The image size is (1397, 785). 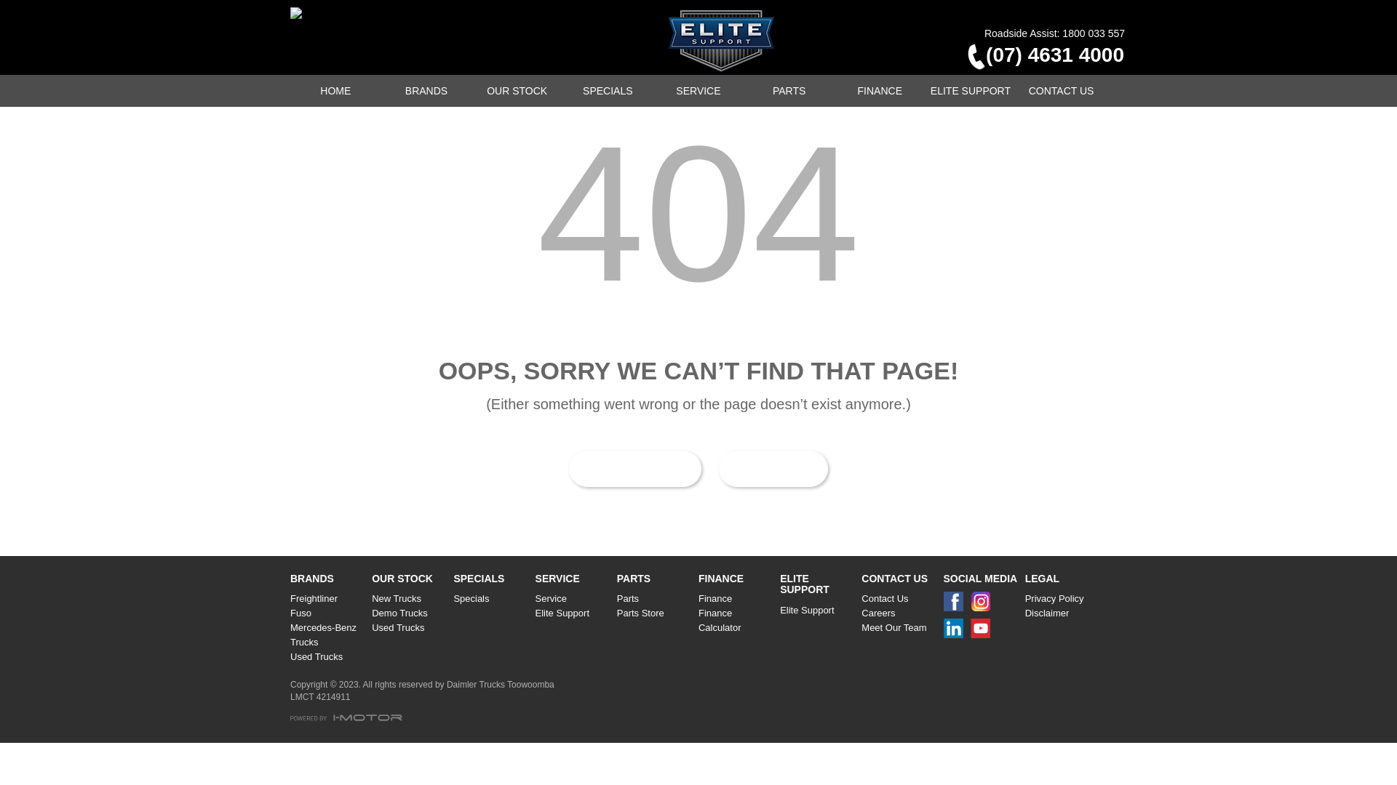 I want to click on facebook, so click(x=956, y=605).